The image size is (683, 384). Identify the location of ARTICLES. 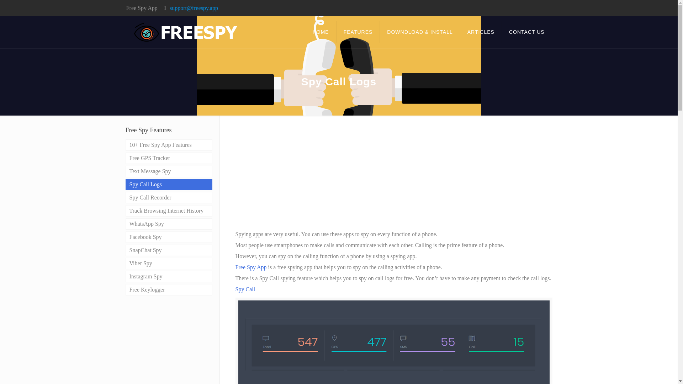
(481, 32).